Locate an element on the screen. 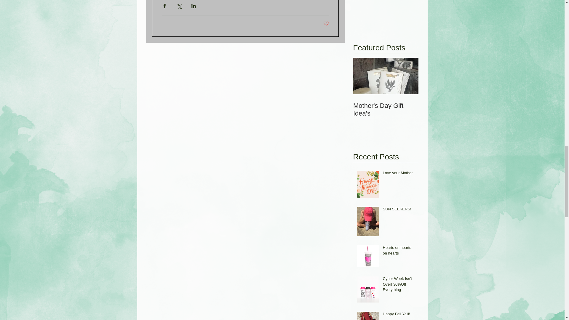 This screenshot has width=569, height=320. Love your Mother is located at coordinates (399, 174).